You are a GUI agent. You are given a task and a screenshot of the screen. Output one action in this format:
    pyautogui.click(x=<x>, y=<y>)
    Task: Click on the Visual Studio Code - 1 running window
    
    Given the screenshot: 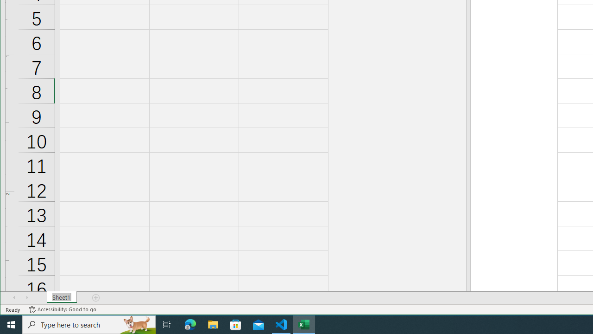 What is the action you would take?
    pyautogui.click(x=281, y=325)
    